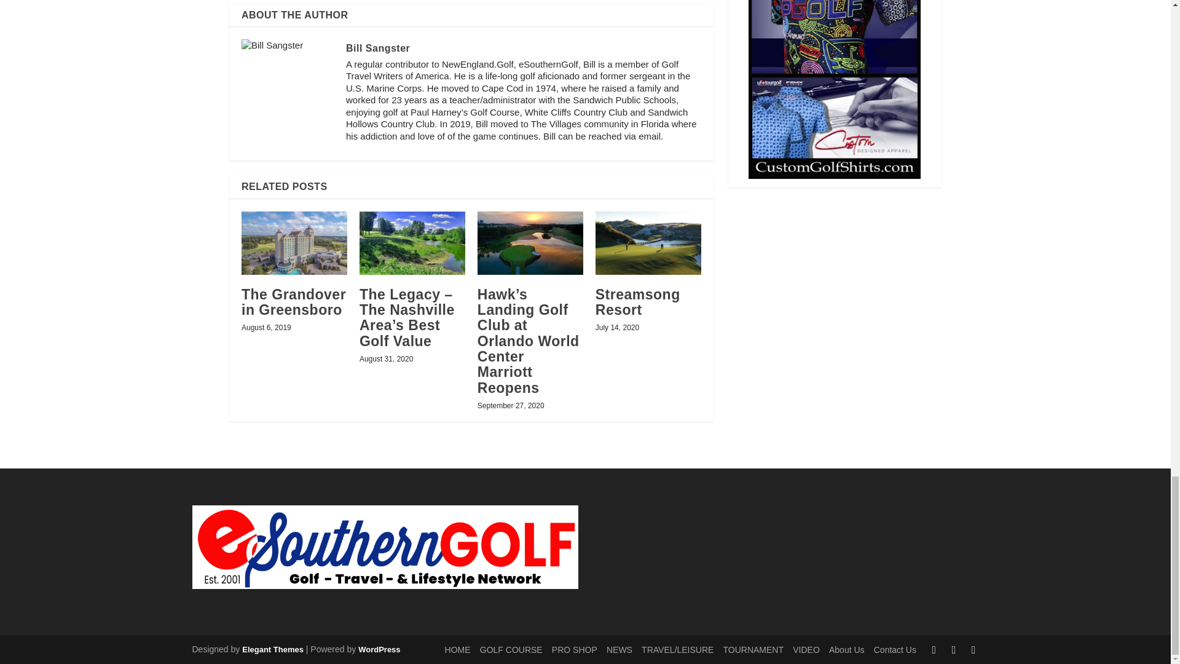  I want to click on The Grandover in Greensboro, so click(294, 243).